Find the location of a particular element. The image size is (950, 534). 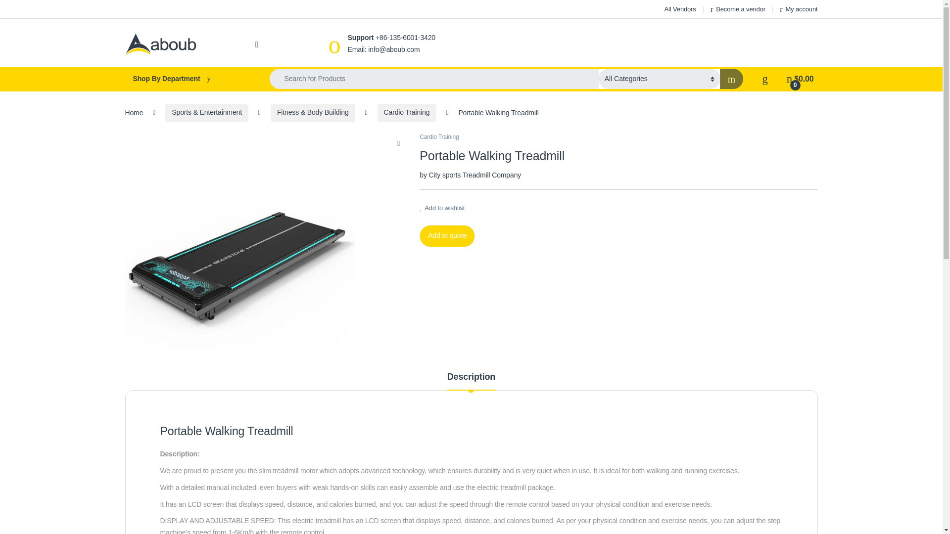

Description is located at coordinates (471, 381).